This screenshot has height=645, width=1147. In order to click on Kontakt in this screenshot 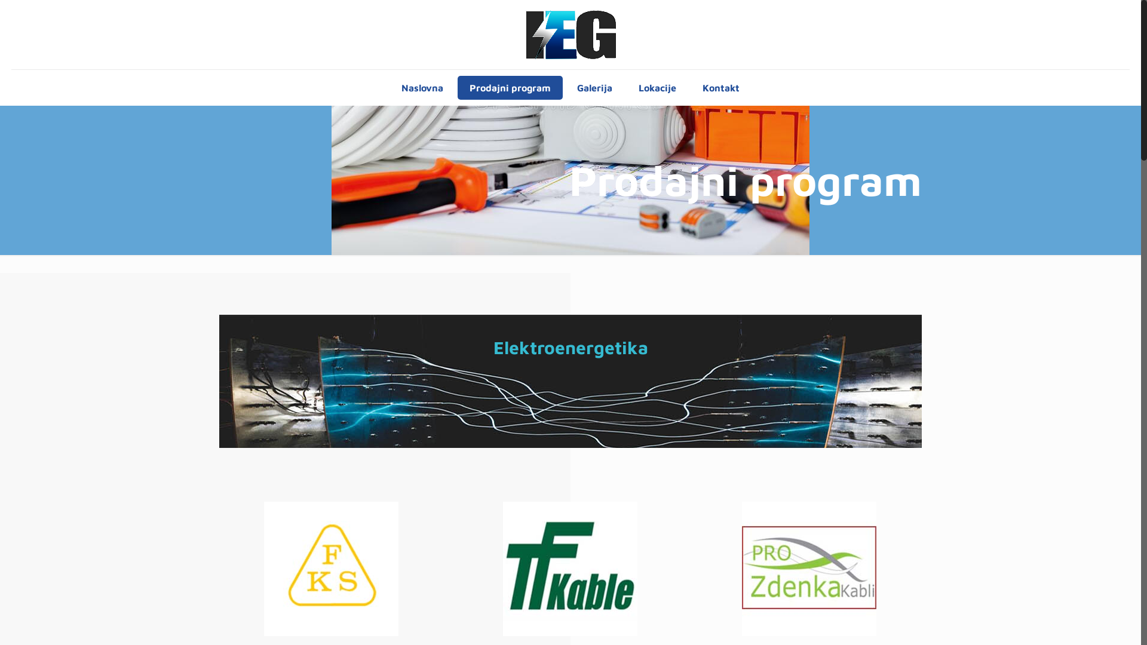, I will do `click(721, 88)`.